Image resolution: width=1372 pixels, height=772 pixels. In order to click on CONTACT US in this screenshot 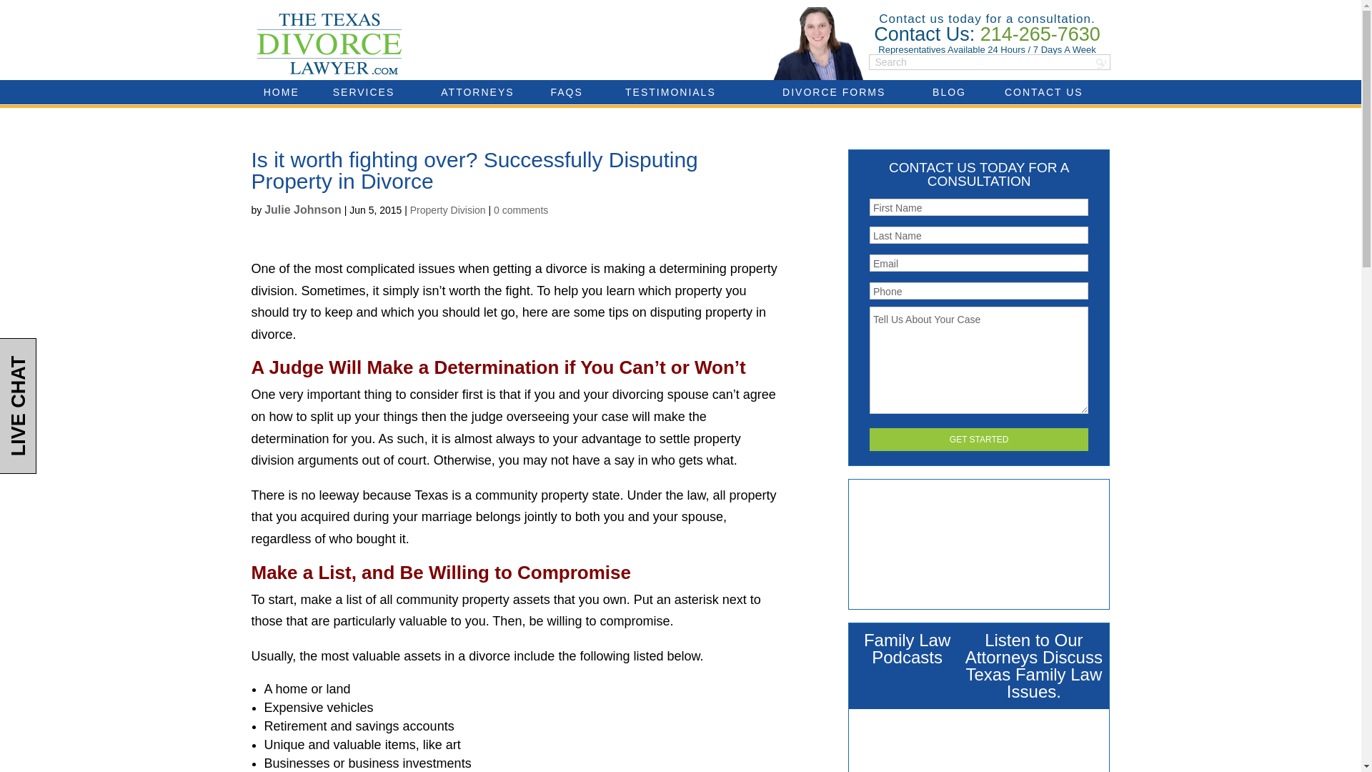, I will do `click(1043, 91)`.